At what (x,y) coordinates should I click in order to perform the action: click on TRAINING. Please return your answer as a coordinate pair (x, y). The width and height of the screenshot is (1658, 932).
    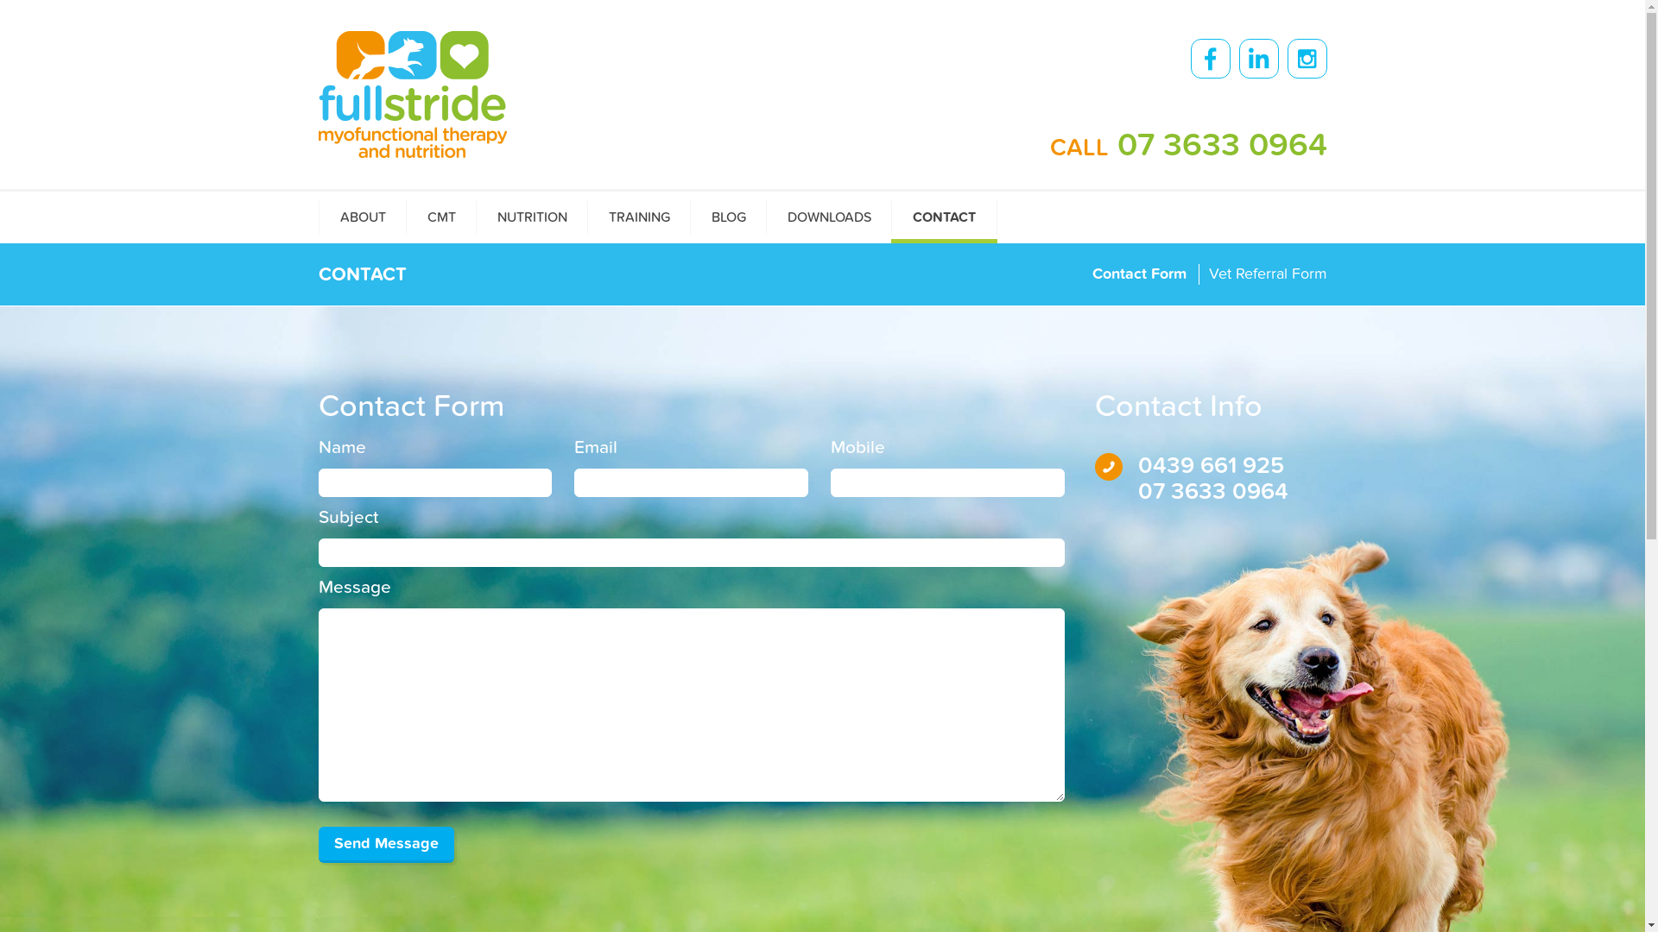
    Looking at the image, I should click on (639, 217).